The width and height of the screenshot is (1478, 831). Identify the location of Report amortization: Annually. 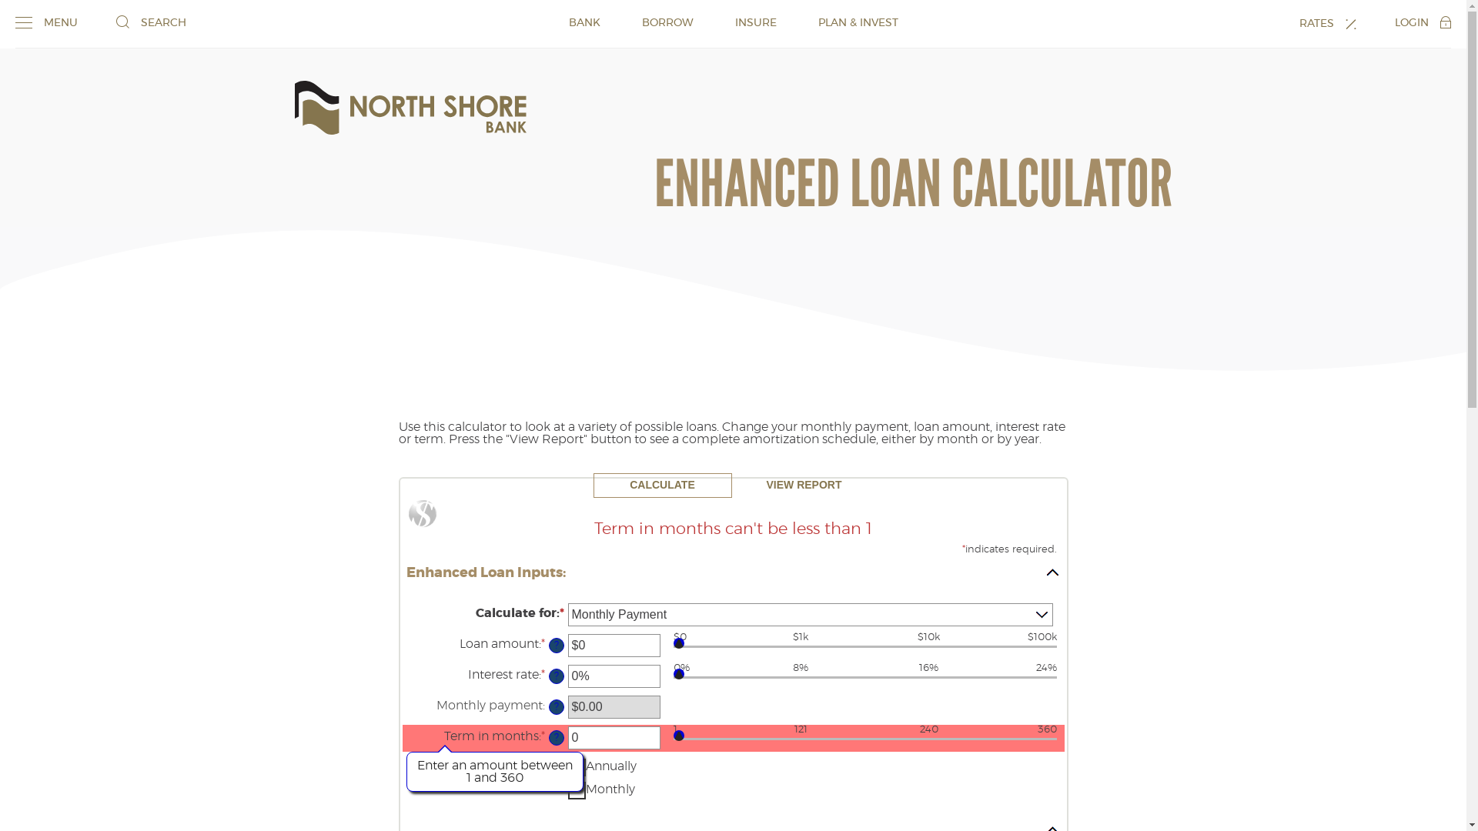
(577, 768).